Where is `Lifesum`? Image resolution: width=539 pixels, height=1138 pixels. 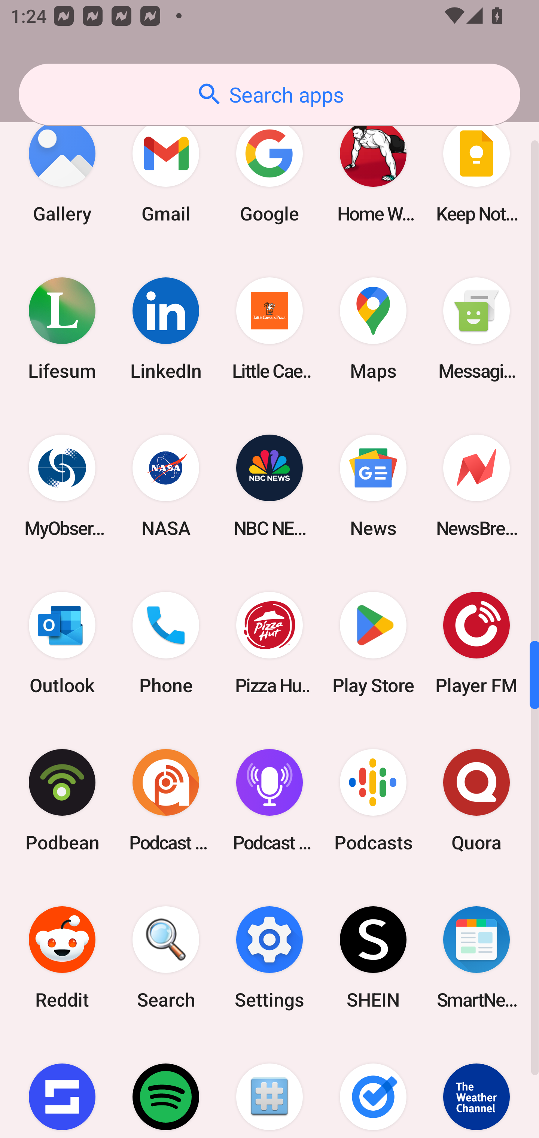
Lifesum is located at coordinates (62, 329).